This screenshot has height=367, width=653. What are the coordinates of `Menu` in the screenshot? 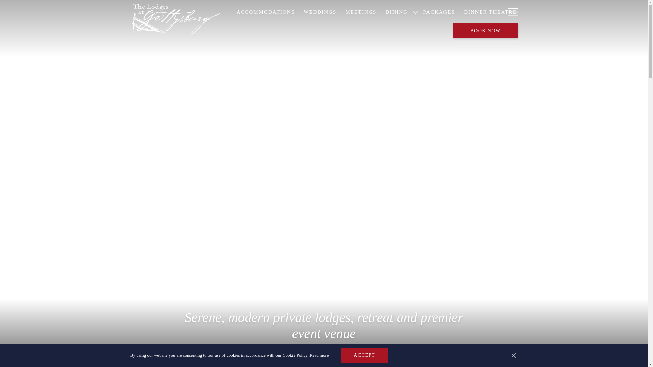 It's located at (512, 12).